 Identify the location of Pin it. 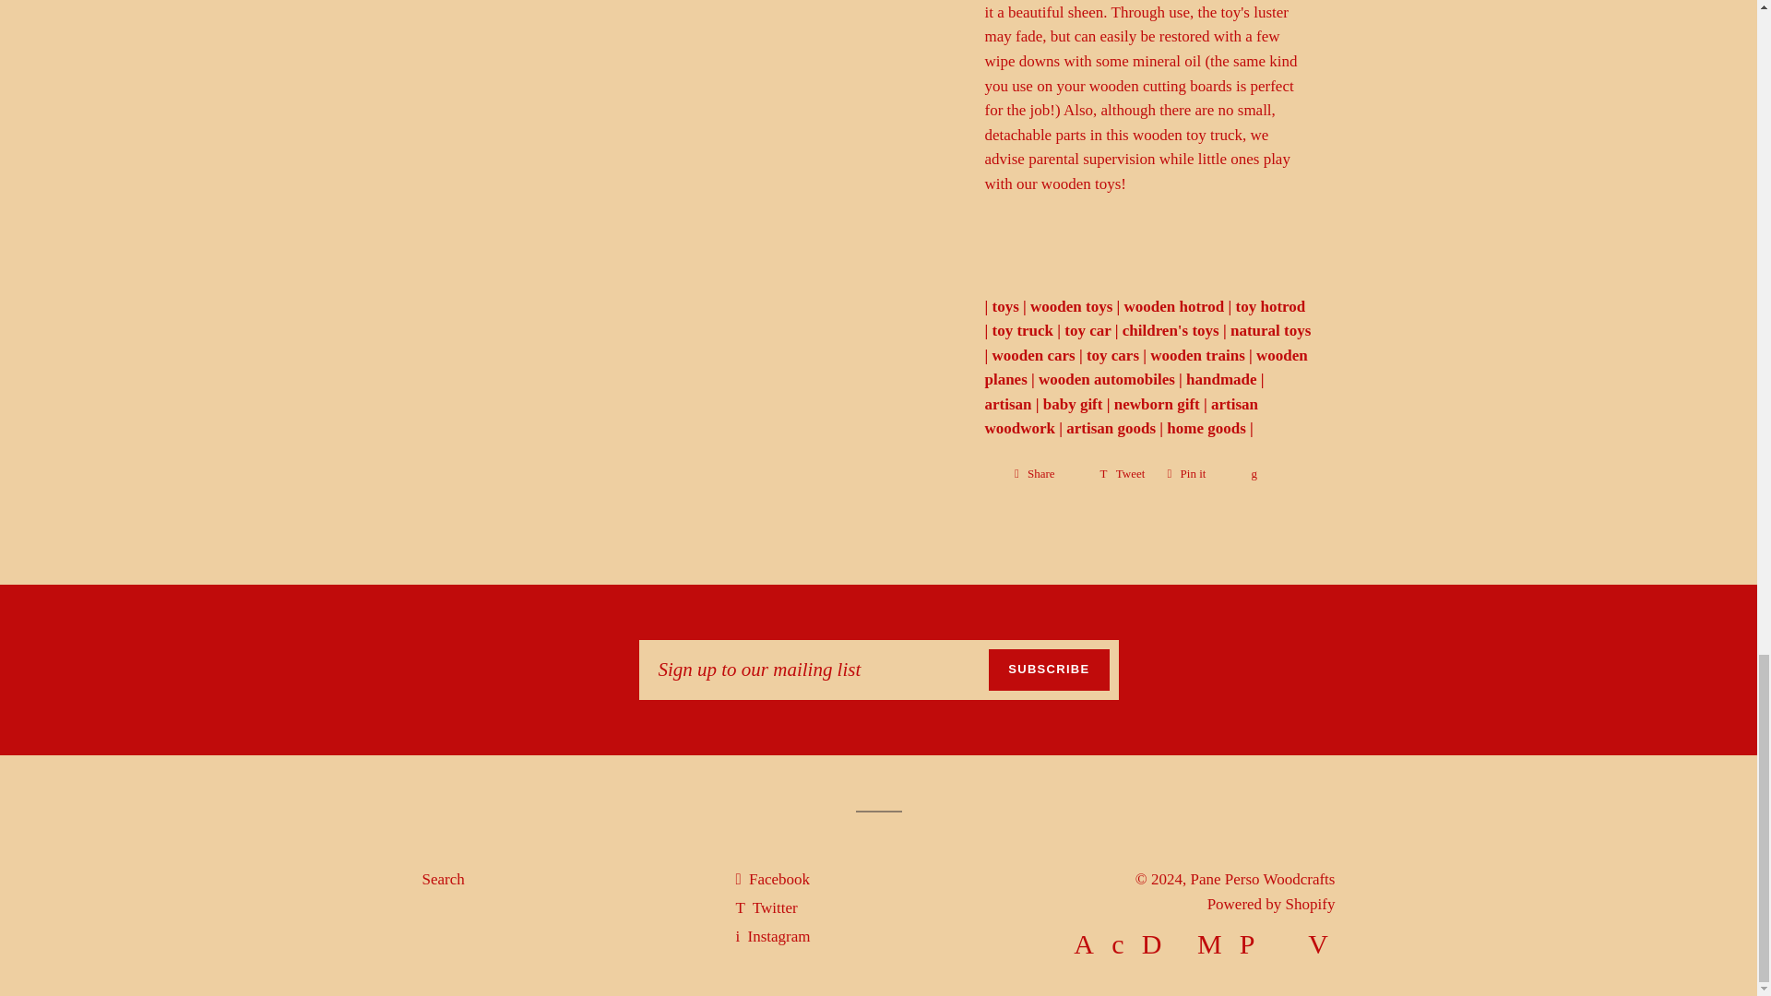
(1197, 474).